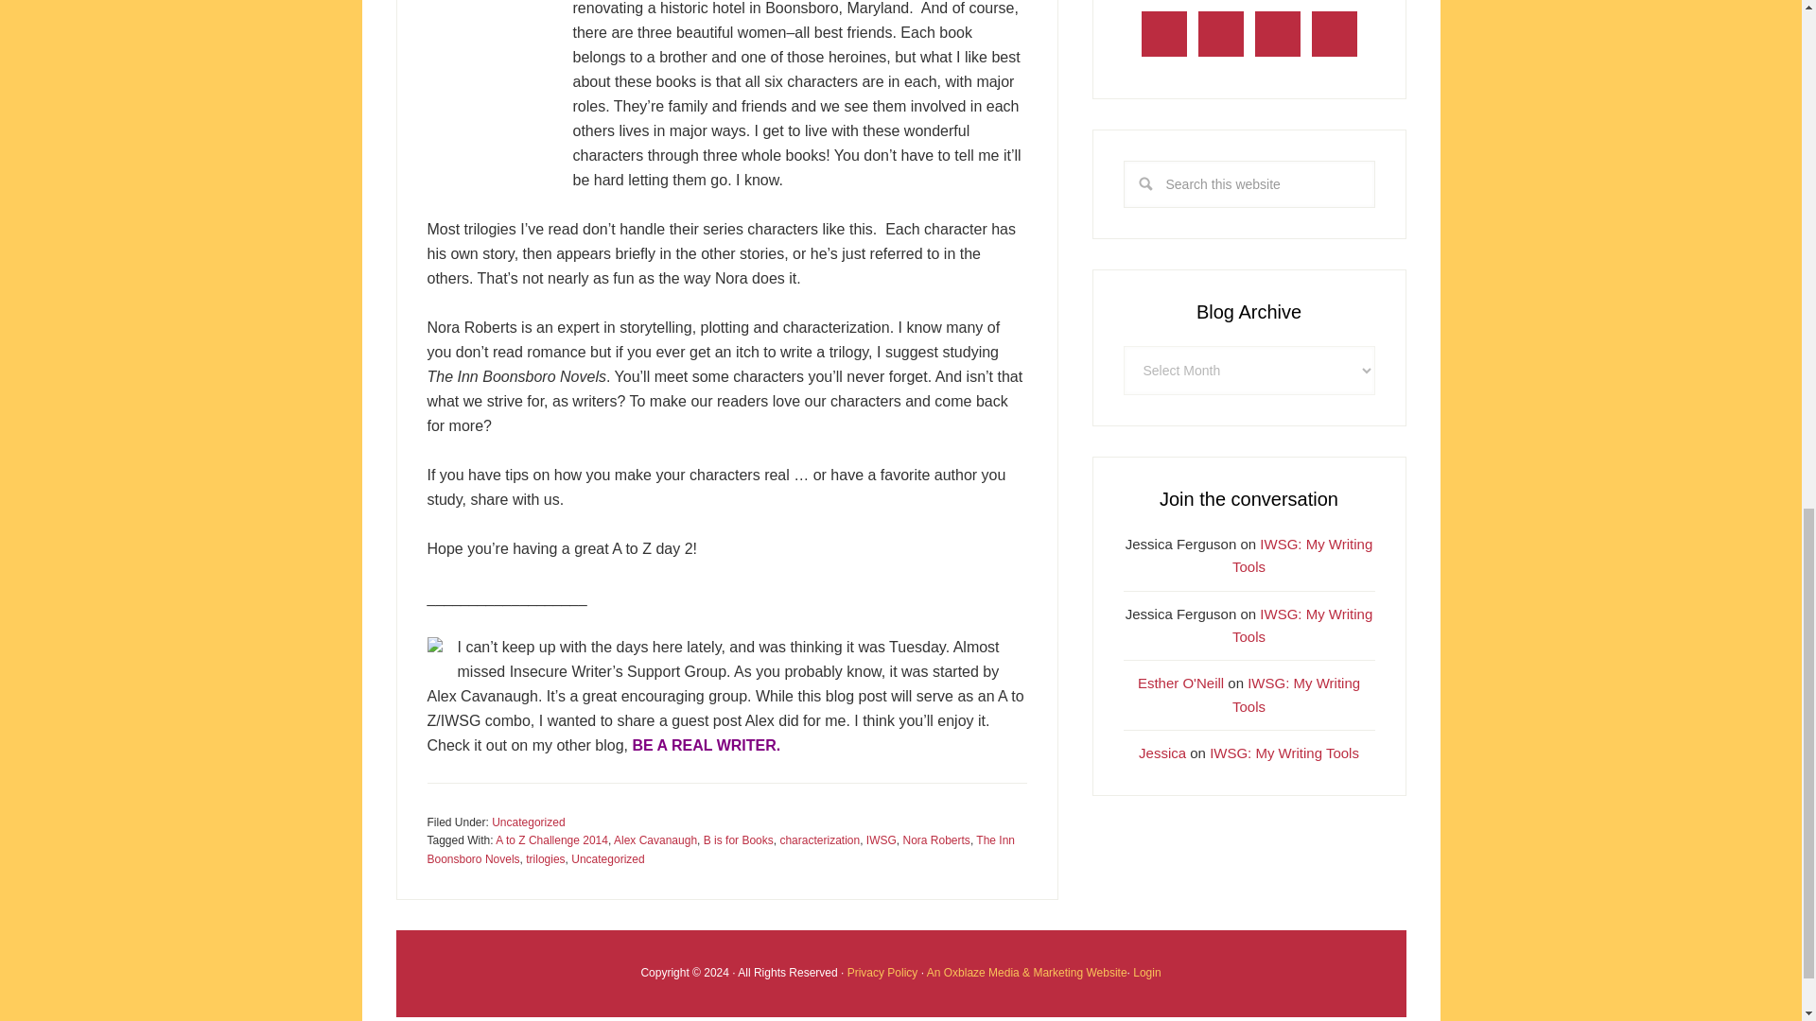 The width and height of the screenshot is (1816, 1021). I want to click on characterization, so click(819, 840).